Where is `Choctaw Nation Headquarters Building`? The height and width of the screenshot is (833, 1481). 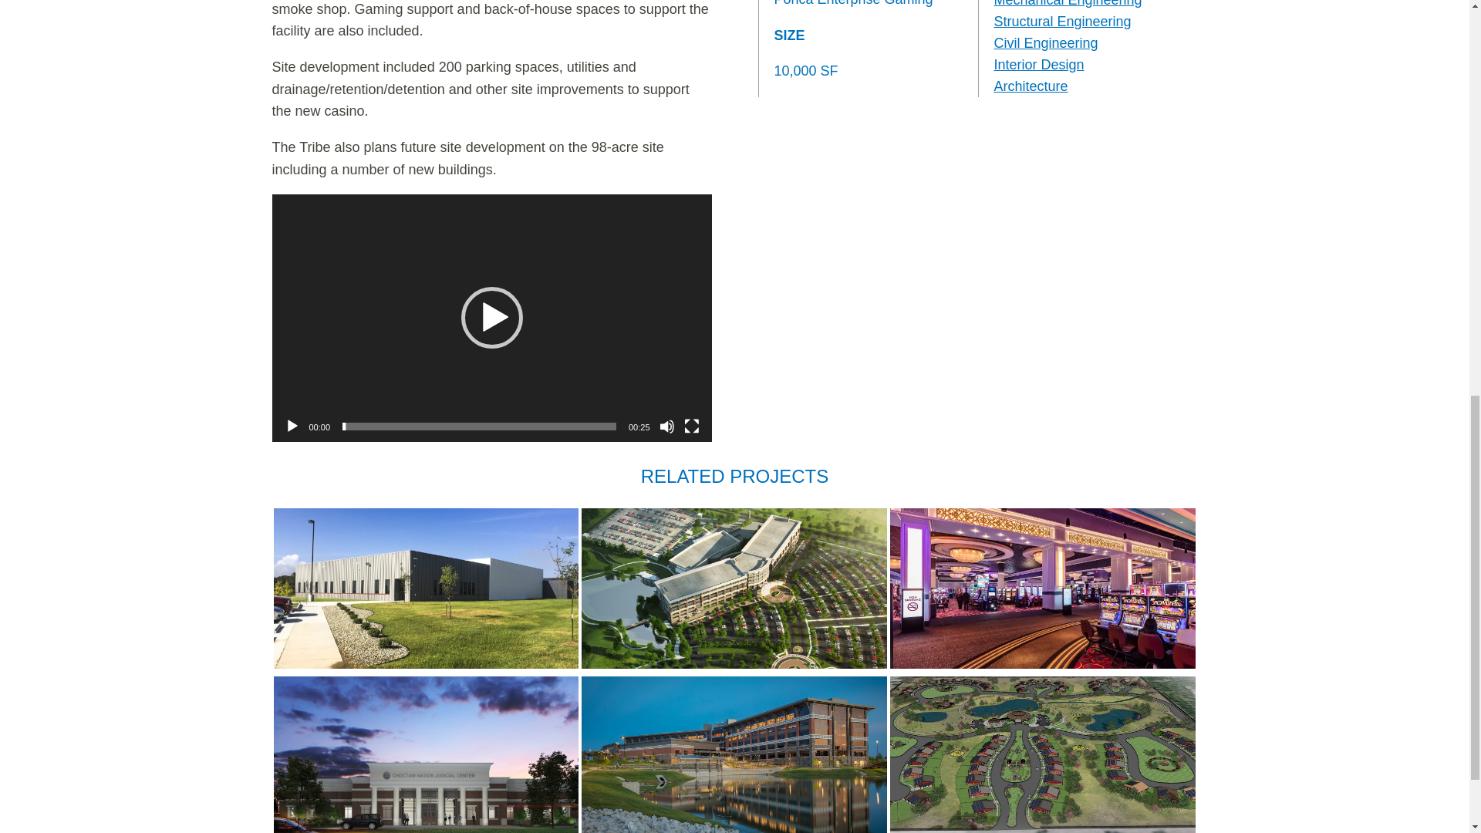 Choctaw Nation Headquarters Building is located at coordinates (734, 754).